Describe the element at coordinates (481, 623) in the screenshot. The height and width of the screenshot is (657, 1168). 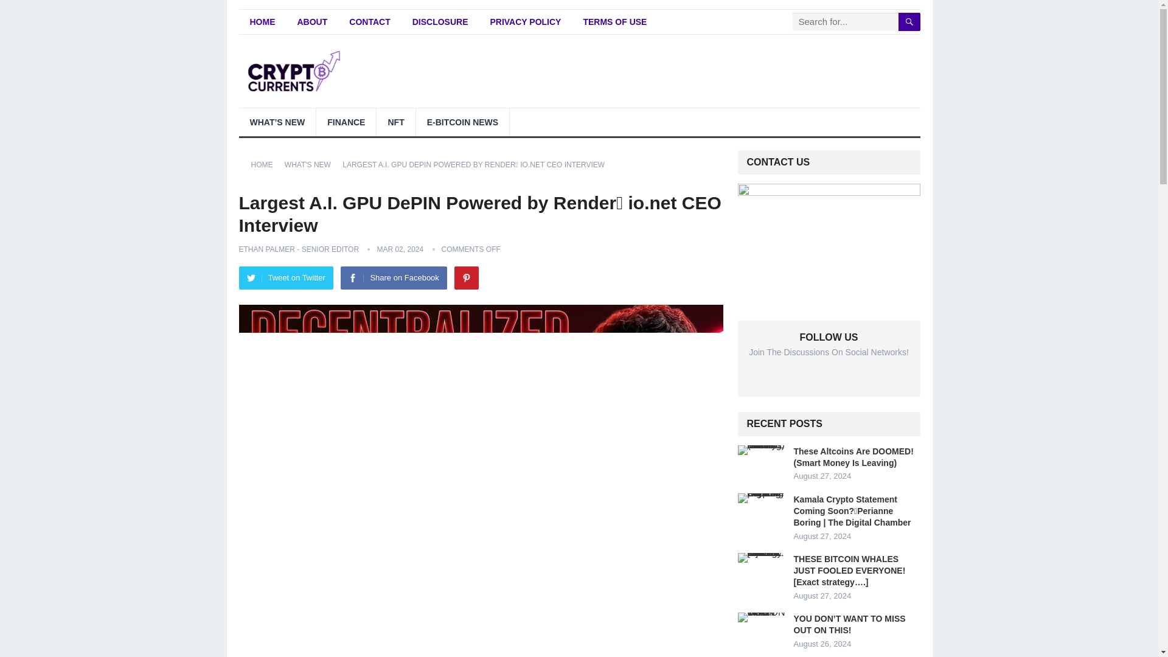
I see `YouTube video player` at that location.